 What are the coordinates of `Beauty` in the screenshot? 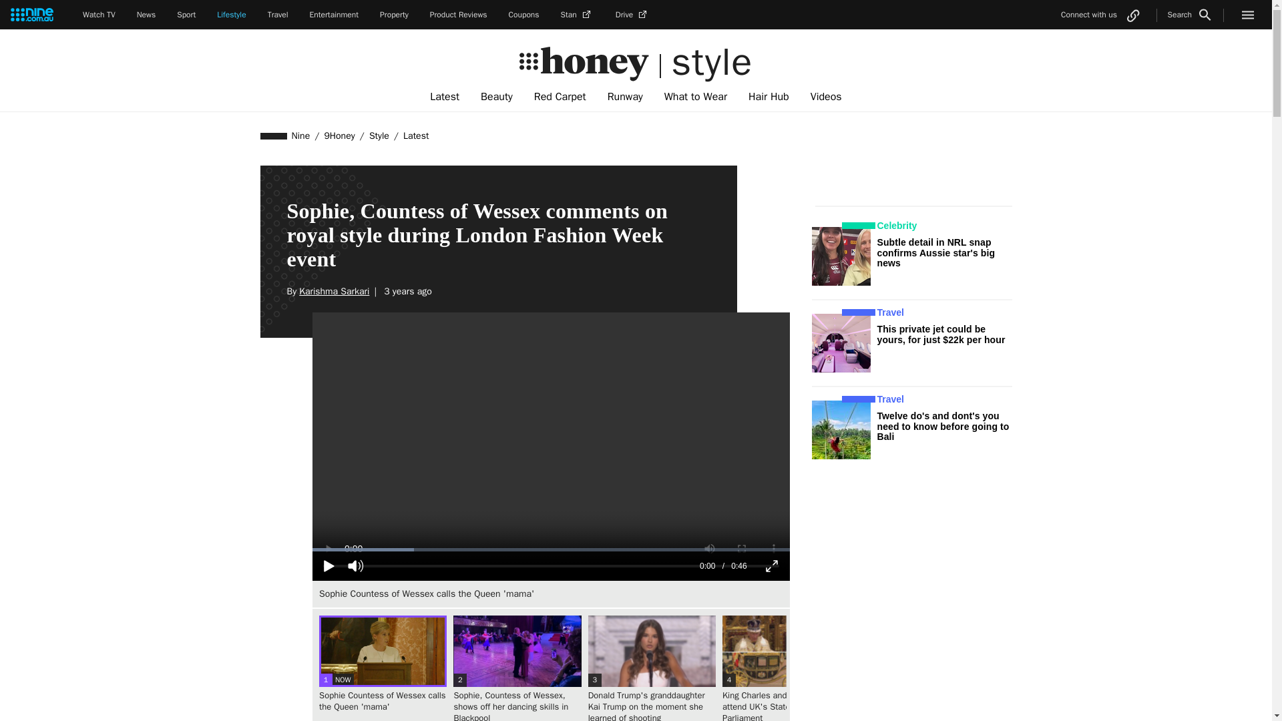 It's located at (497, 97).